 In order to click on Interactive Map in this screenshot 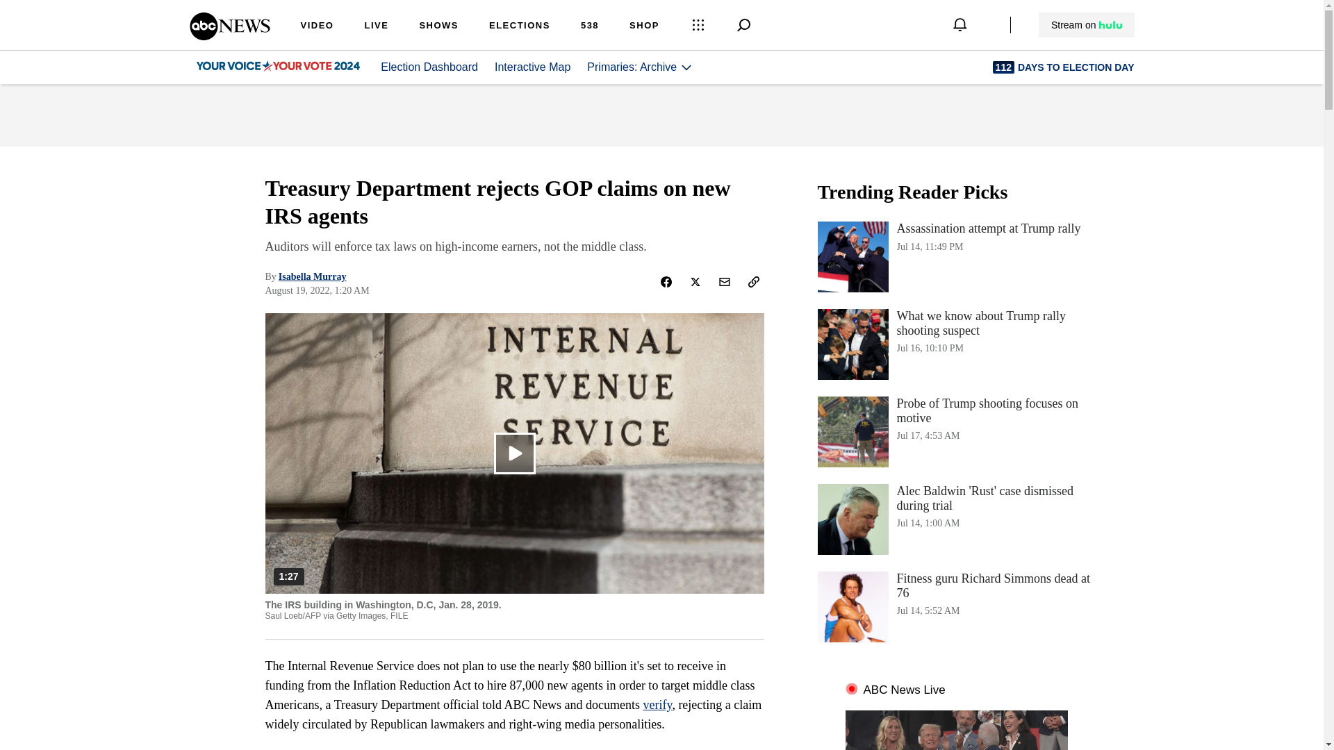, I will do `click(532, 67)`.